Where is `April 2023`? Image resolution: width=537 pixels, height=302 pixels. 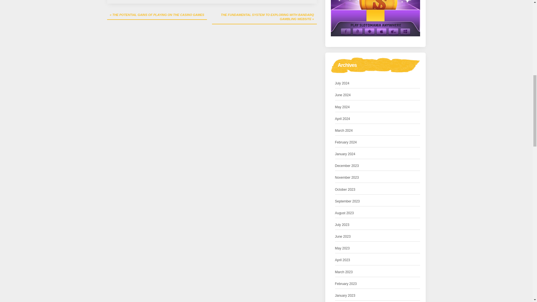
April 2023 is located at coordinates (342, 260).